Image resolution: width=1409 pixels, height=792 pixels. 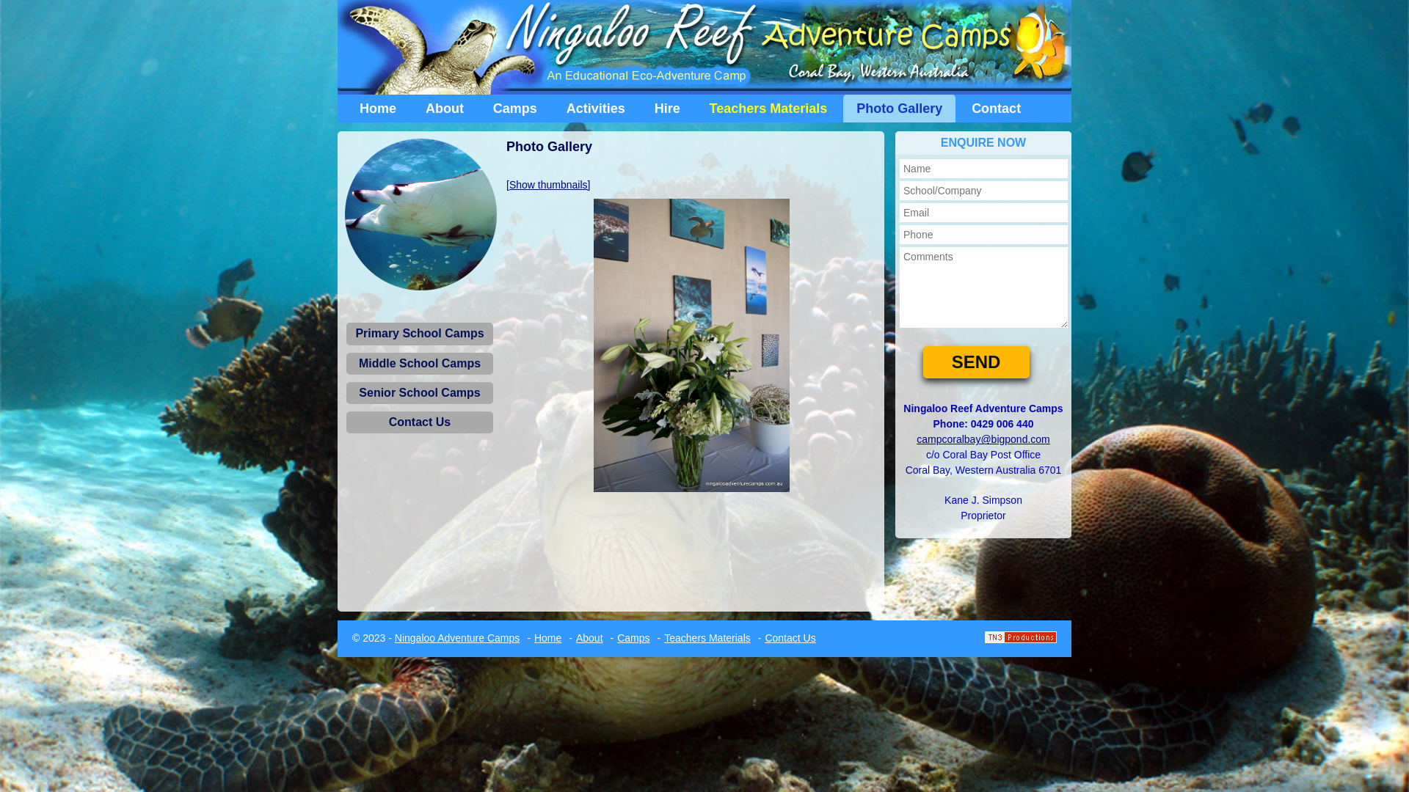 I want to click on About, so click(x=590, y=638).